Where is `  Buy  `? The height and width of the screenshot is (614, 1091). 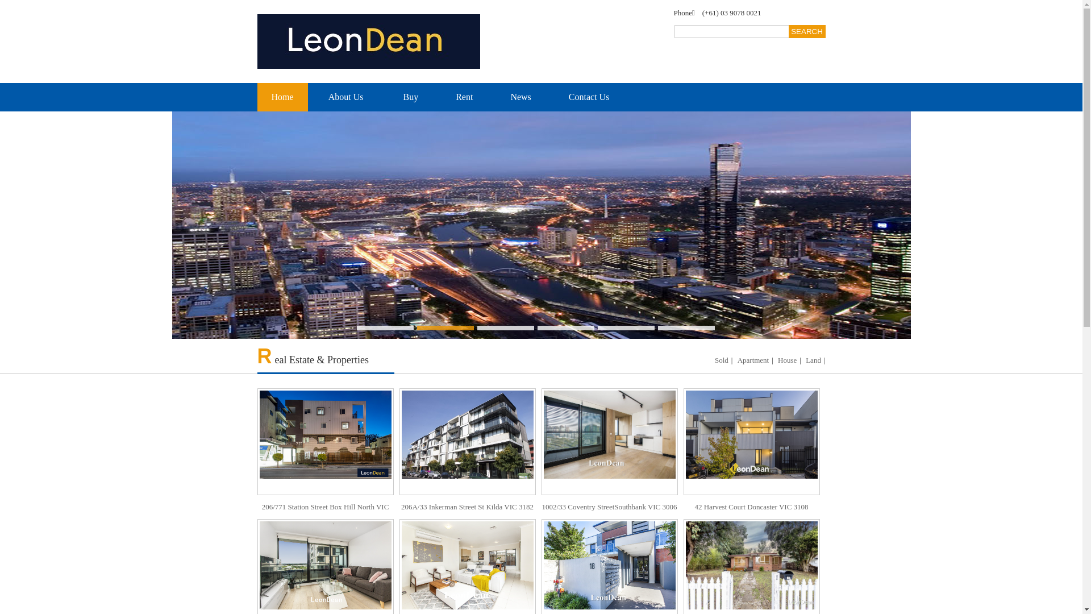   Buy   is located at coordinates (411, 97).